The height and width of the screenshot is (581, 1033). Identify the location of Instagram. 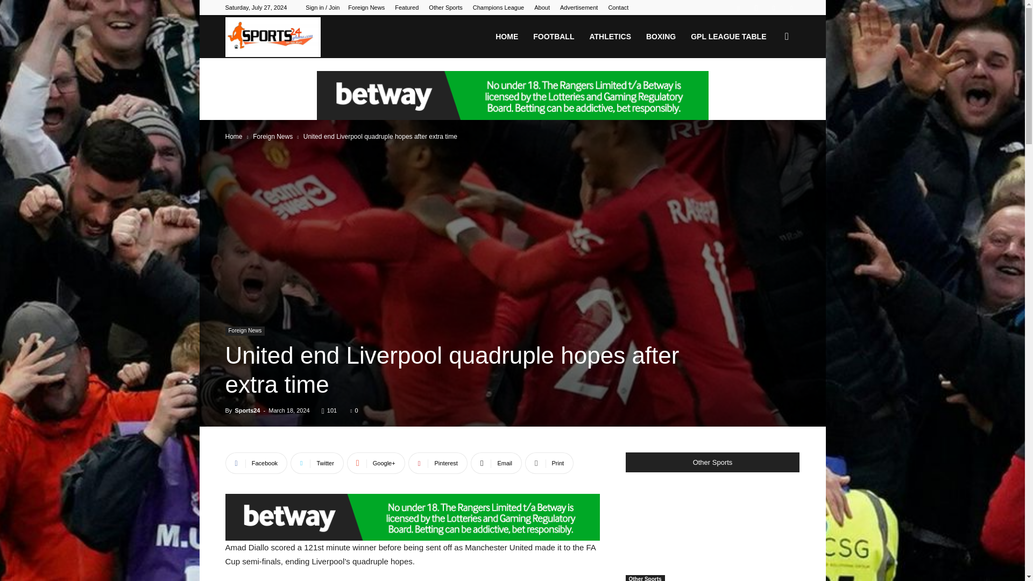
(756, 8).